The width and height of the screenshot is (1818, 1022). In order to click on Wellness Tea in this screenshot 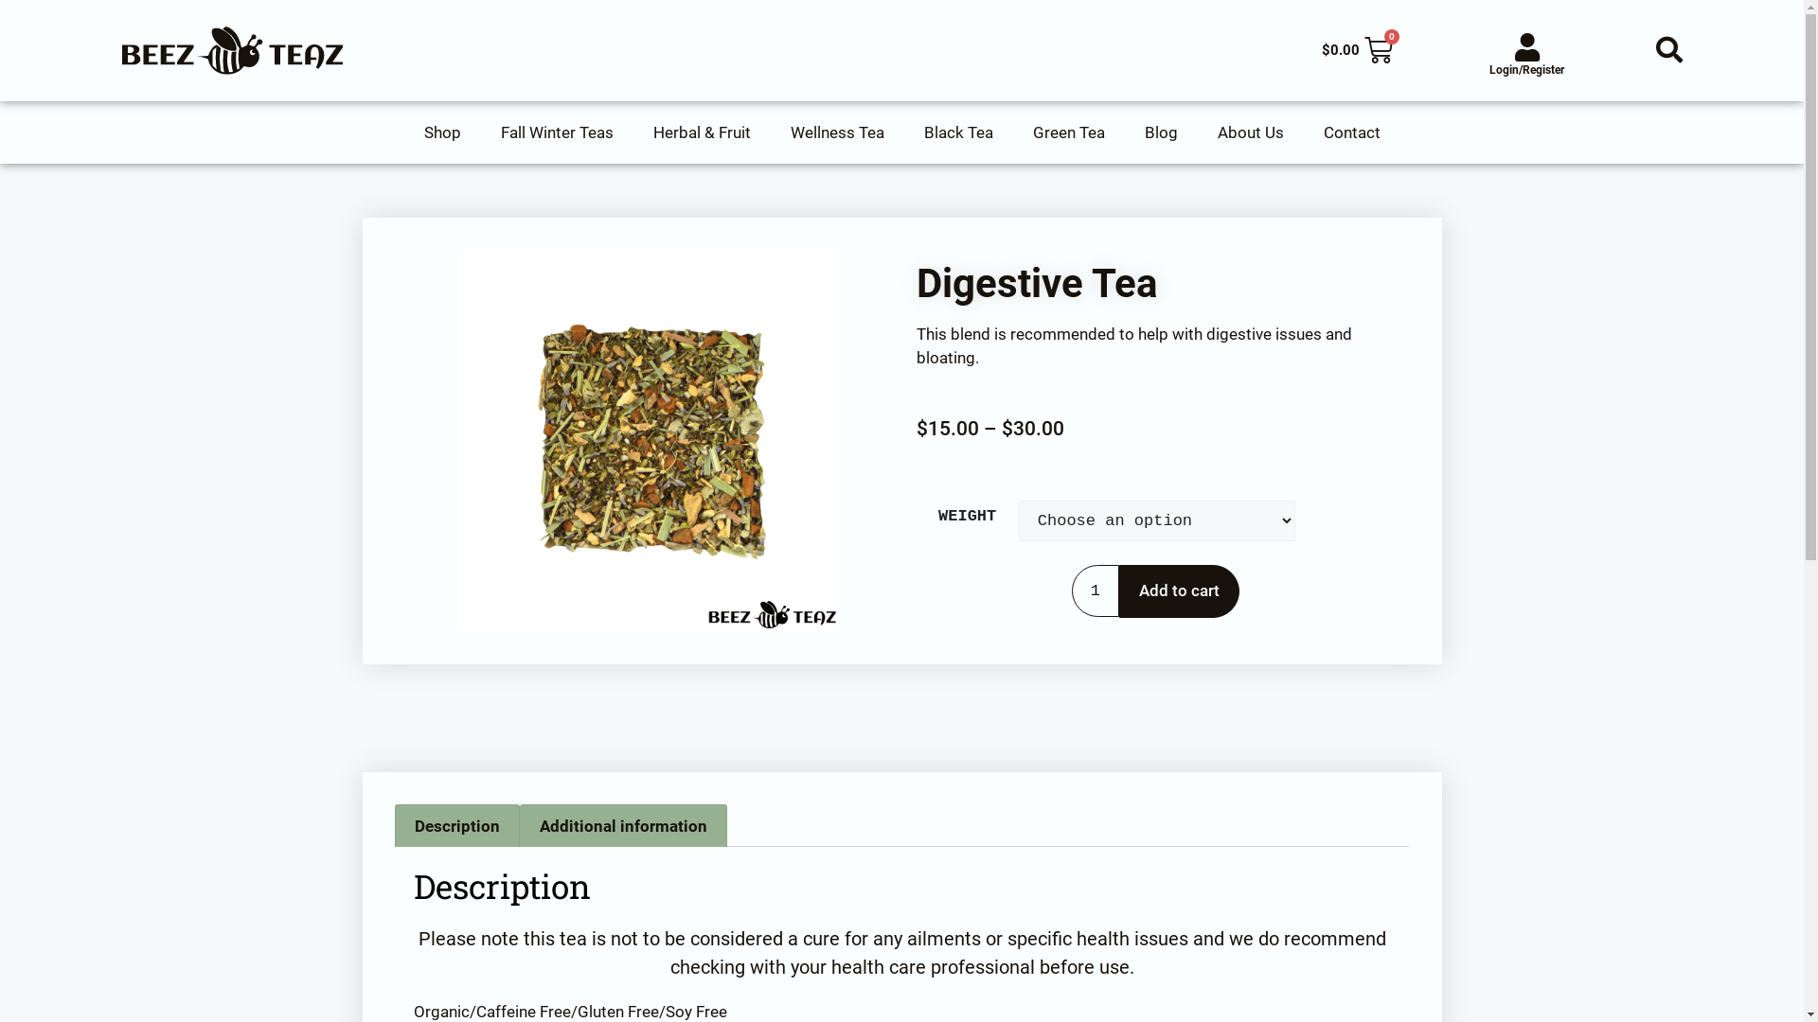, I will do `click(837, 132)`.